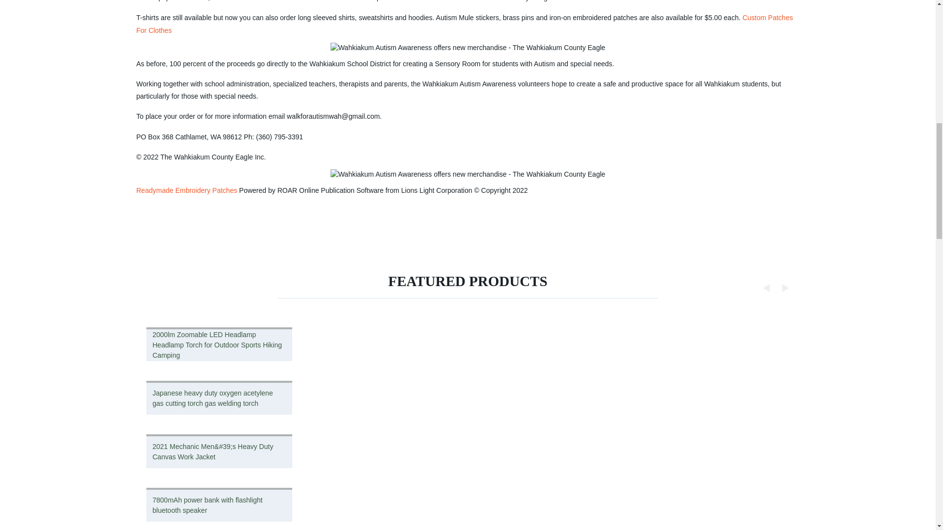 The height and width of the screenshot is (530, 943). What do you see at coordinates (465, 24) in the screenshot?
I see `Custom Patches For Clothes` at bounding box center [465, 24].